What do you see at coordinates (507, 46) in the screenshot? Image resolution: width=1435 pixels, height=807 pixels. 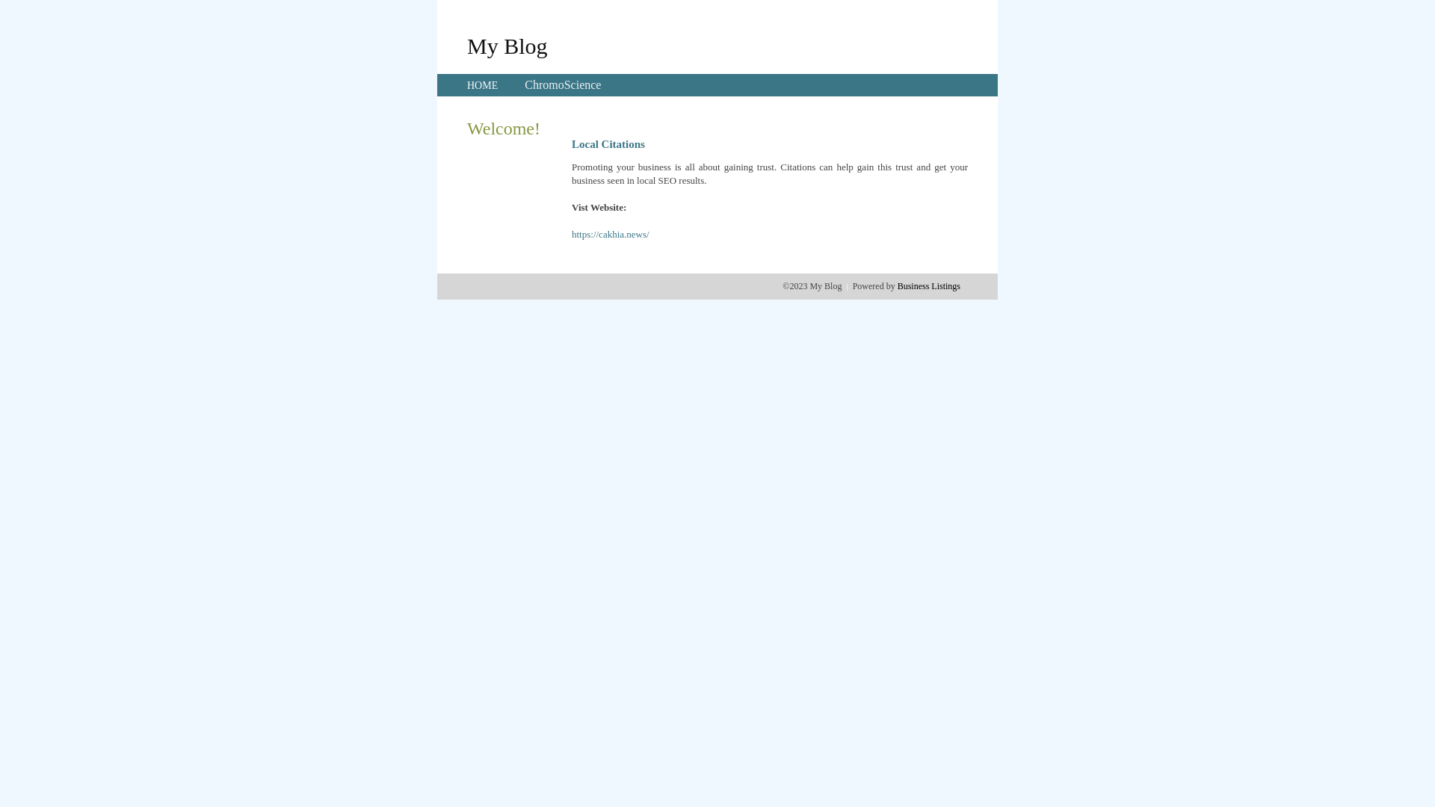 I see `My Blog` at bounding box center [507, 46].